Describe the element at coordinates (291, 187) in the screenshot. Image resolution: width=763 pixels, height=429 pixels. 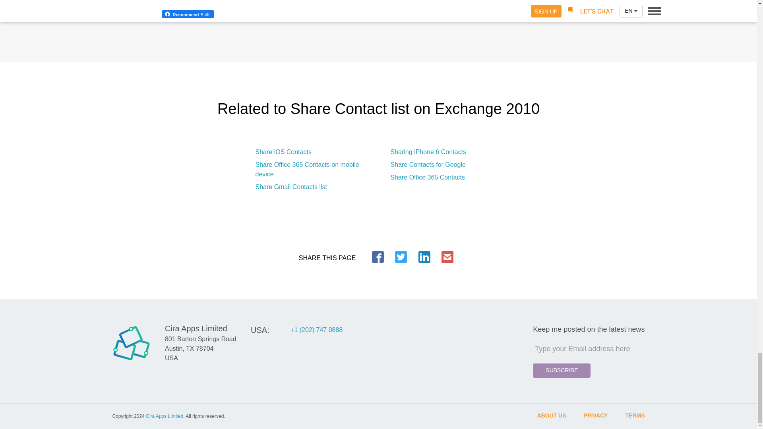
I see `Share Gmail Contacts list` at that location.